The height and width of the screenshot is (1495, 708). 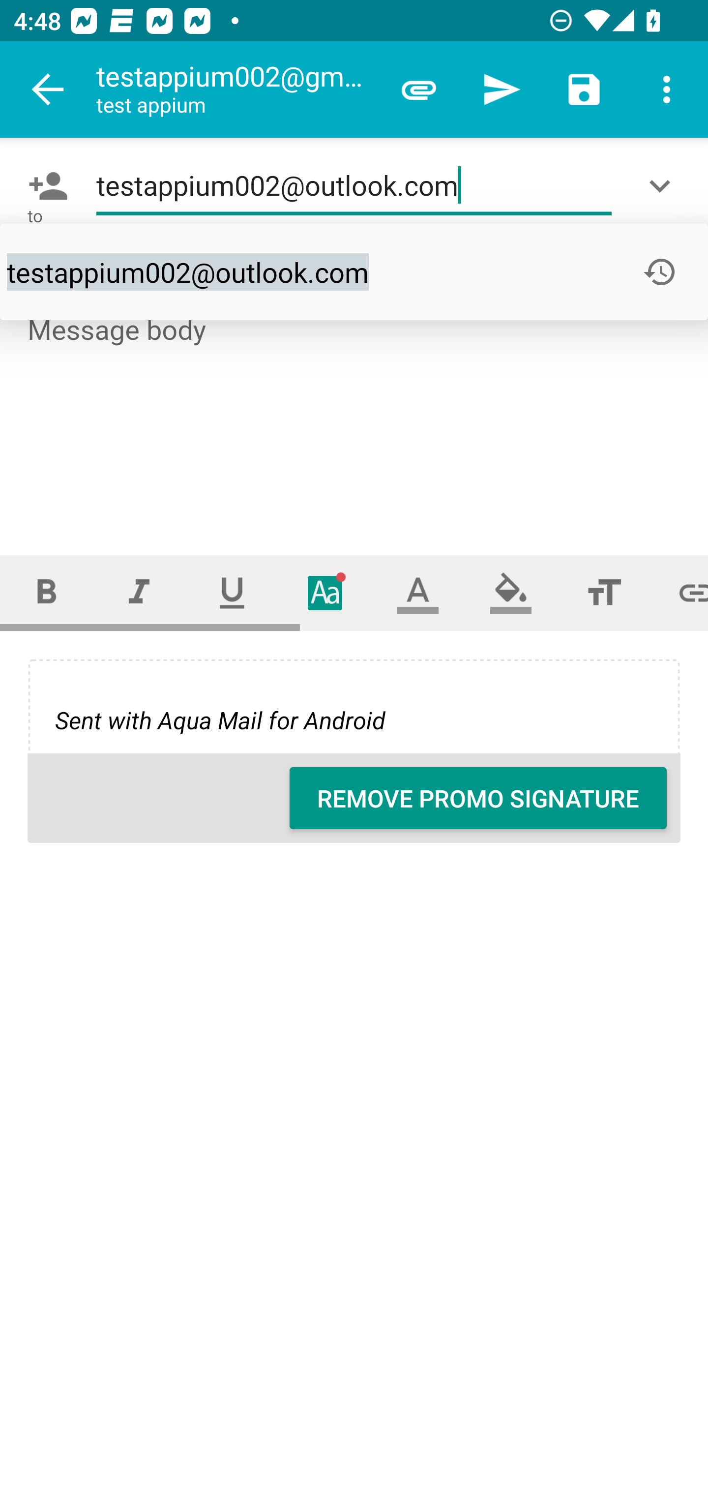 What do you see at coordinates (232, 592) in the screenshot?
I see `Underline` at bounding box center [232, 592].